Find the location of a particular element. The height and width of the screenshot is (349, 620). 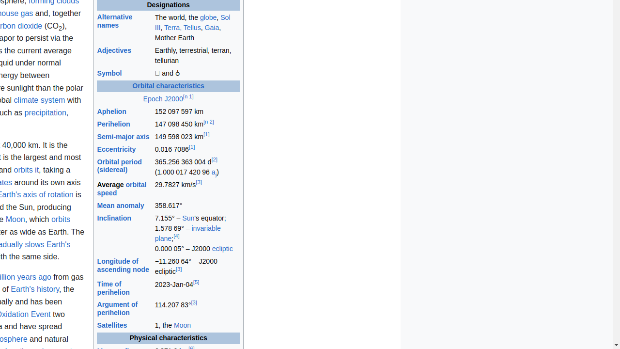

Earth's history is located at coordinates (35, 289).